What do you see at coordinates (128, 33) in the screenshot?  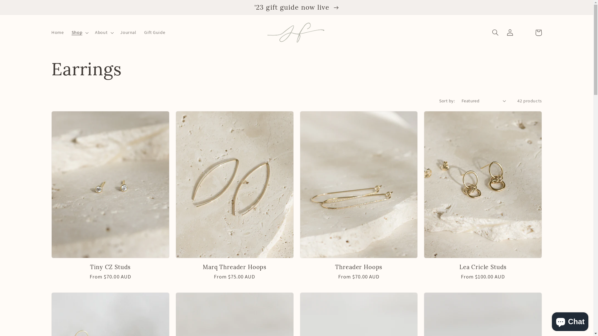 I see `Journal` at bounding box center [128, 33].